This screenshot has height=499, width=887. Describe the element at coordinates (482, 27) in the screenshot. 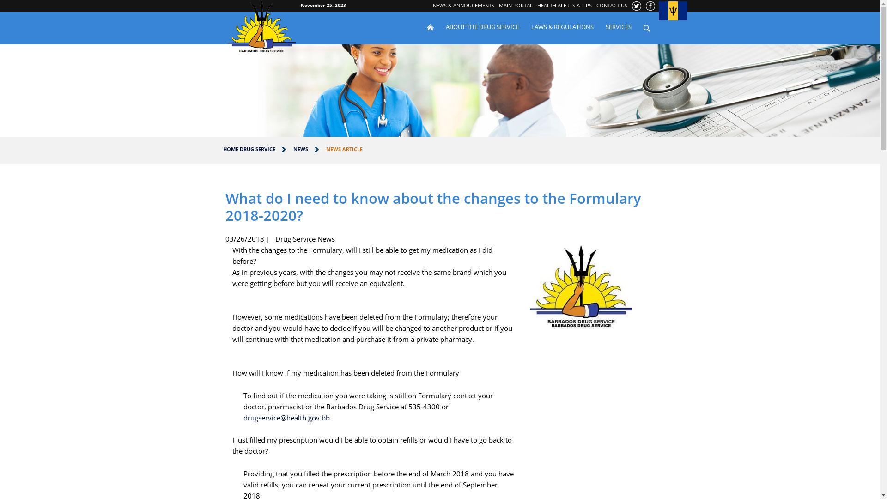

I see `ABOUT THE DRUG SERVICE` at that location.